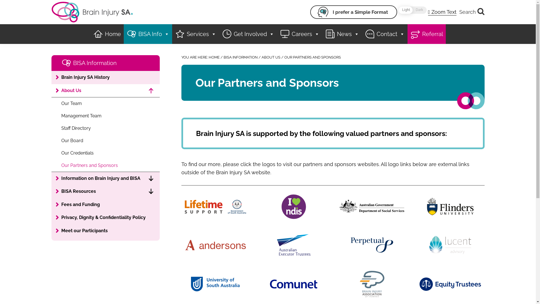 This screenshot has height=304, width=540. What do you see at coordinates (105, 91) in the screenshot?
I see `About Us` at bounding box center [105, 91].